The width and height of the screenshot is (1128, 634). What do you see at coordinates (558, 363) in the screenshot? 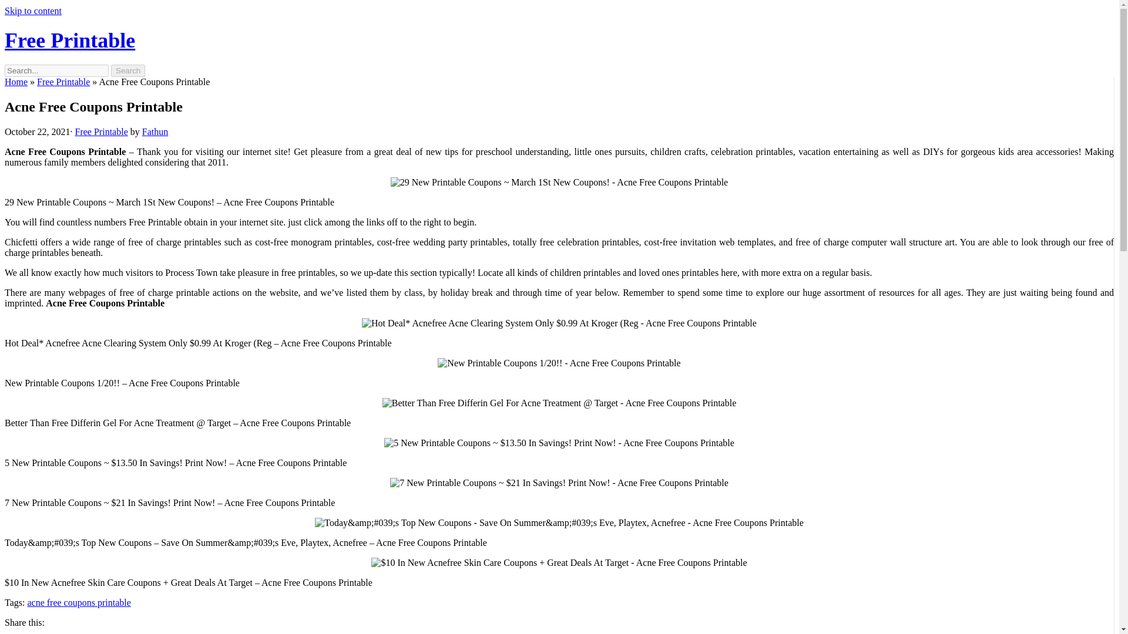
I see `new printable coupons 1 20 acne free coupons printable` at bounding box center [558, 363].